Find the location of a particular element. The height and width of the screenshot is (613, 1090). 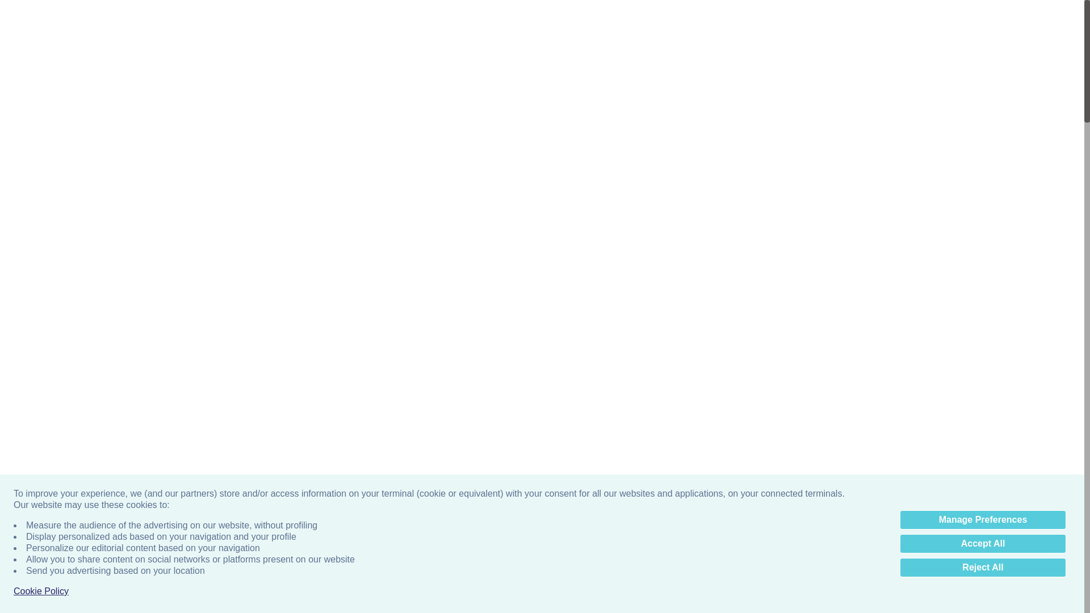

Manage Preferences is located at coordinates (983, 520).